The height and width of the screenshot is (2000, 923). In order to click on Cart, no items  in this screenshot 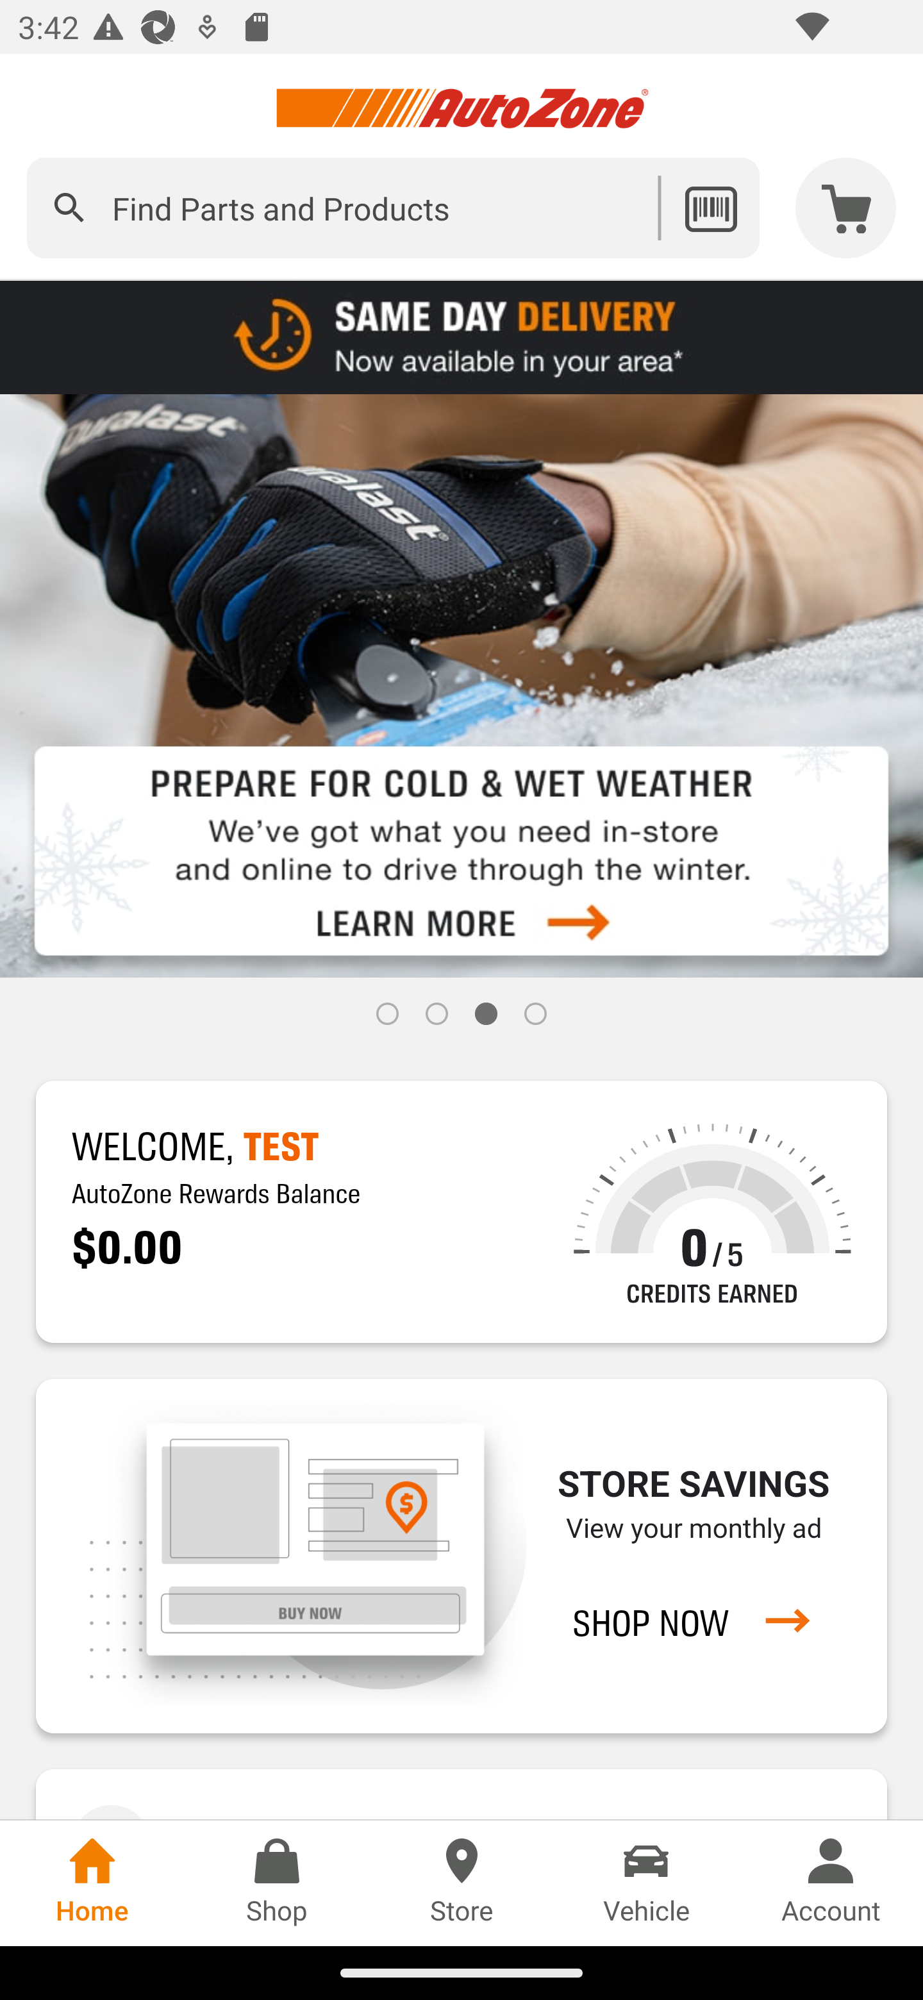, I will do `click(846, 208)`.